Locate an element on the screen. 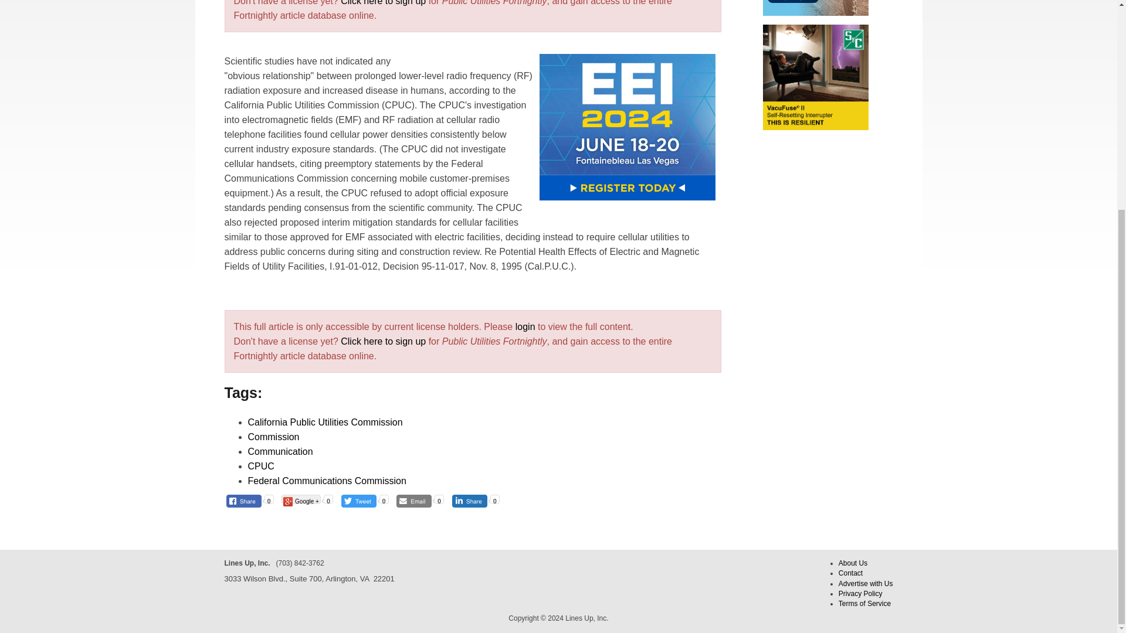 The image size is (1126, 633). Communication is located at coordinates (280, 451).